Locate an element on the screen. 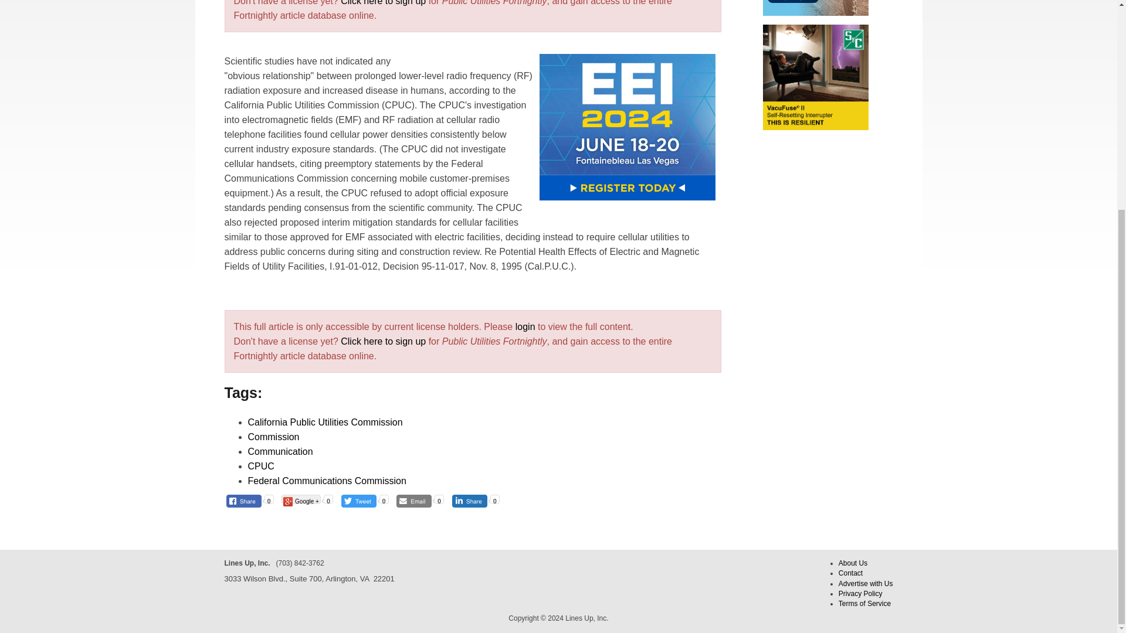 The image size is (1126, 633). Communication is located at coordinates (280, 451).